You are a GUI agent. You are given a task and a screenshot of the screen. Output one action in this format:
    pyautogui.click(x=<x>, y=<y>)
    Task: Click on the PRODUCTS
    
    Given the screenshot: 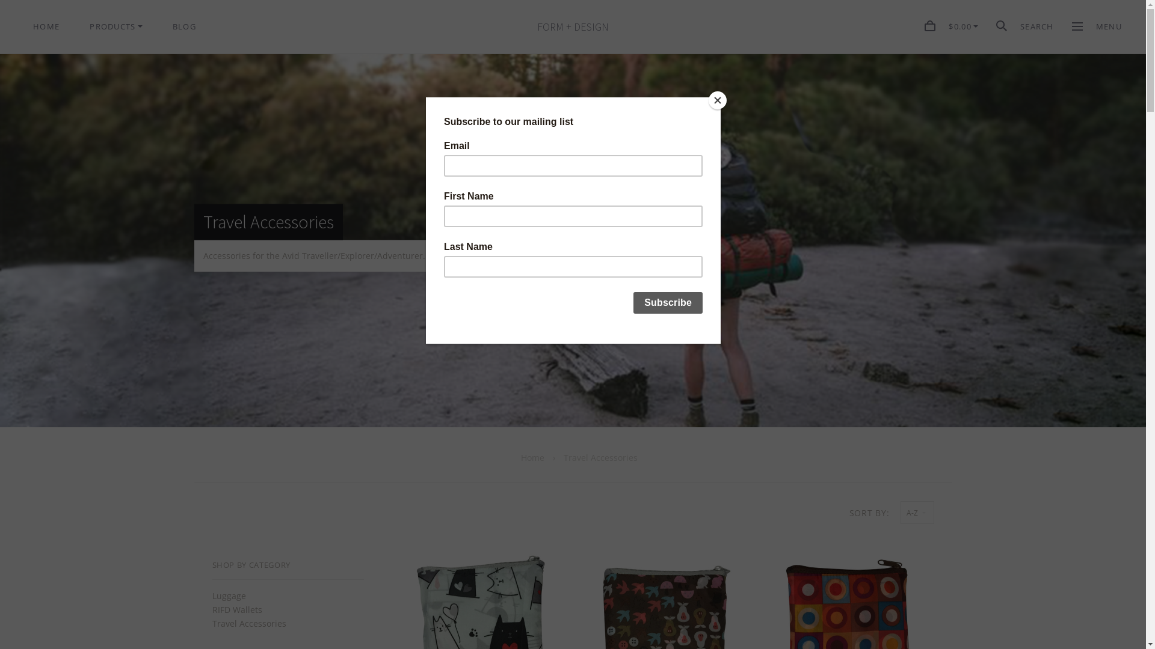 What is the action you would take?
    pyautogui.click(x=115, y=26)
    